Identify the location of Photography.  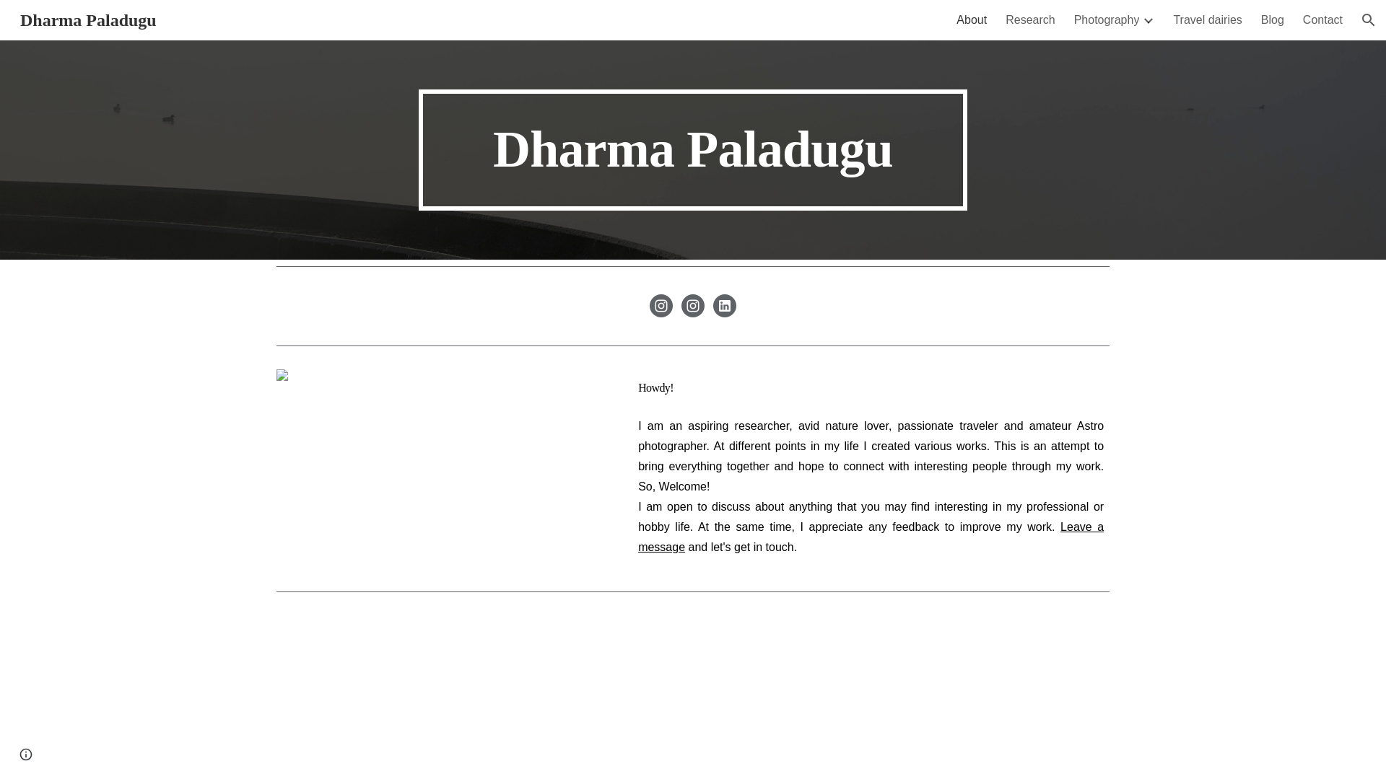
(1107, 20).